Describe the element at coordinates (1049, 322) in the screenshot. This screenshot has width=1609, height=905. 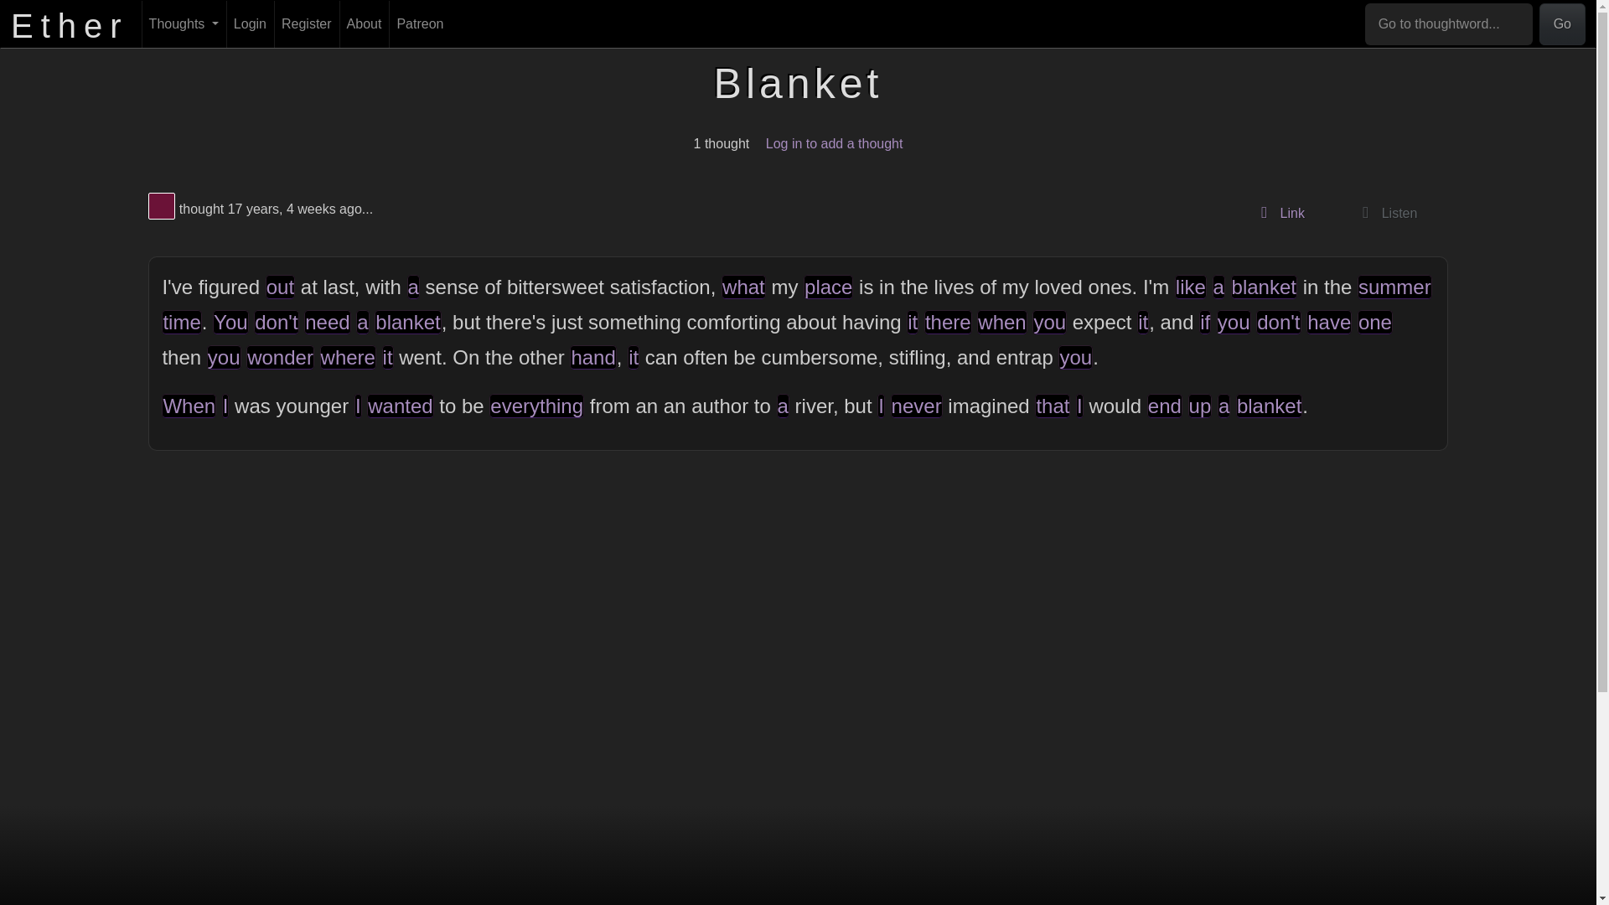
I see `you` at that location.